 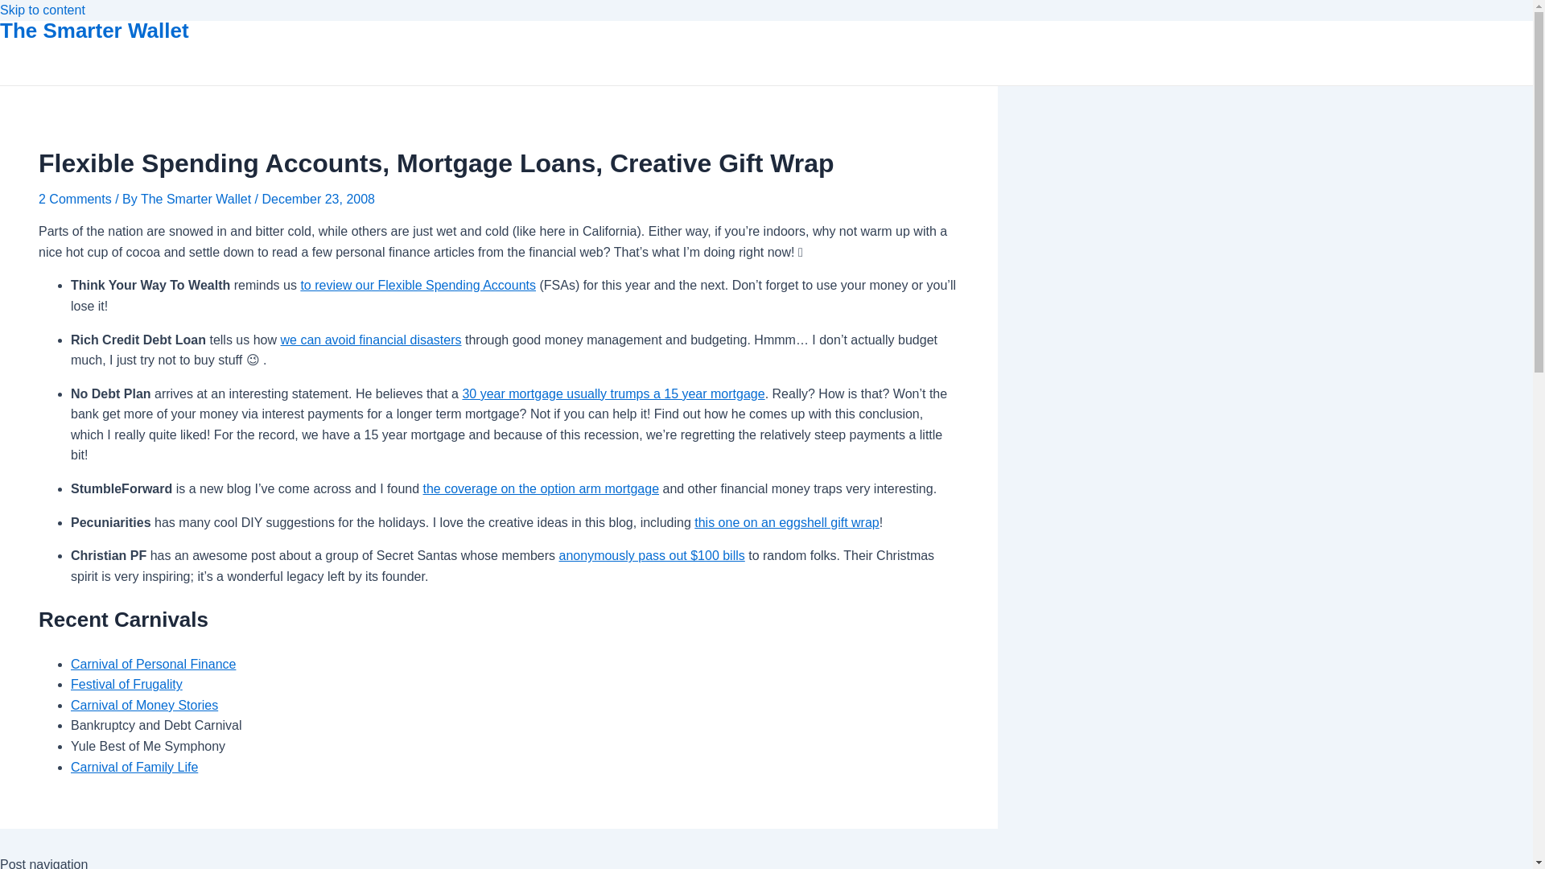 What do you see at coordinates (197, 198) in the screenshot?
I see `The Smarter Wallet` at bounding box center [197, 198].